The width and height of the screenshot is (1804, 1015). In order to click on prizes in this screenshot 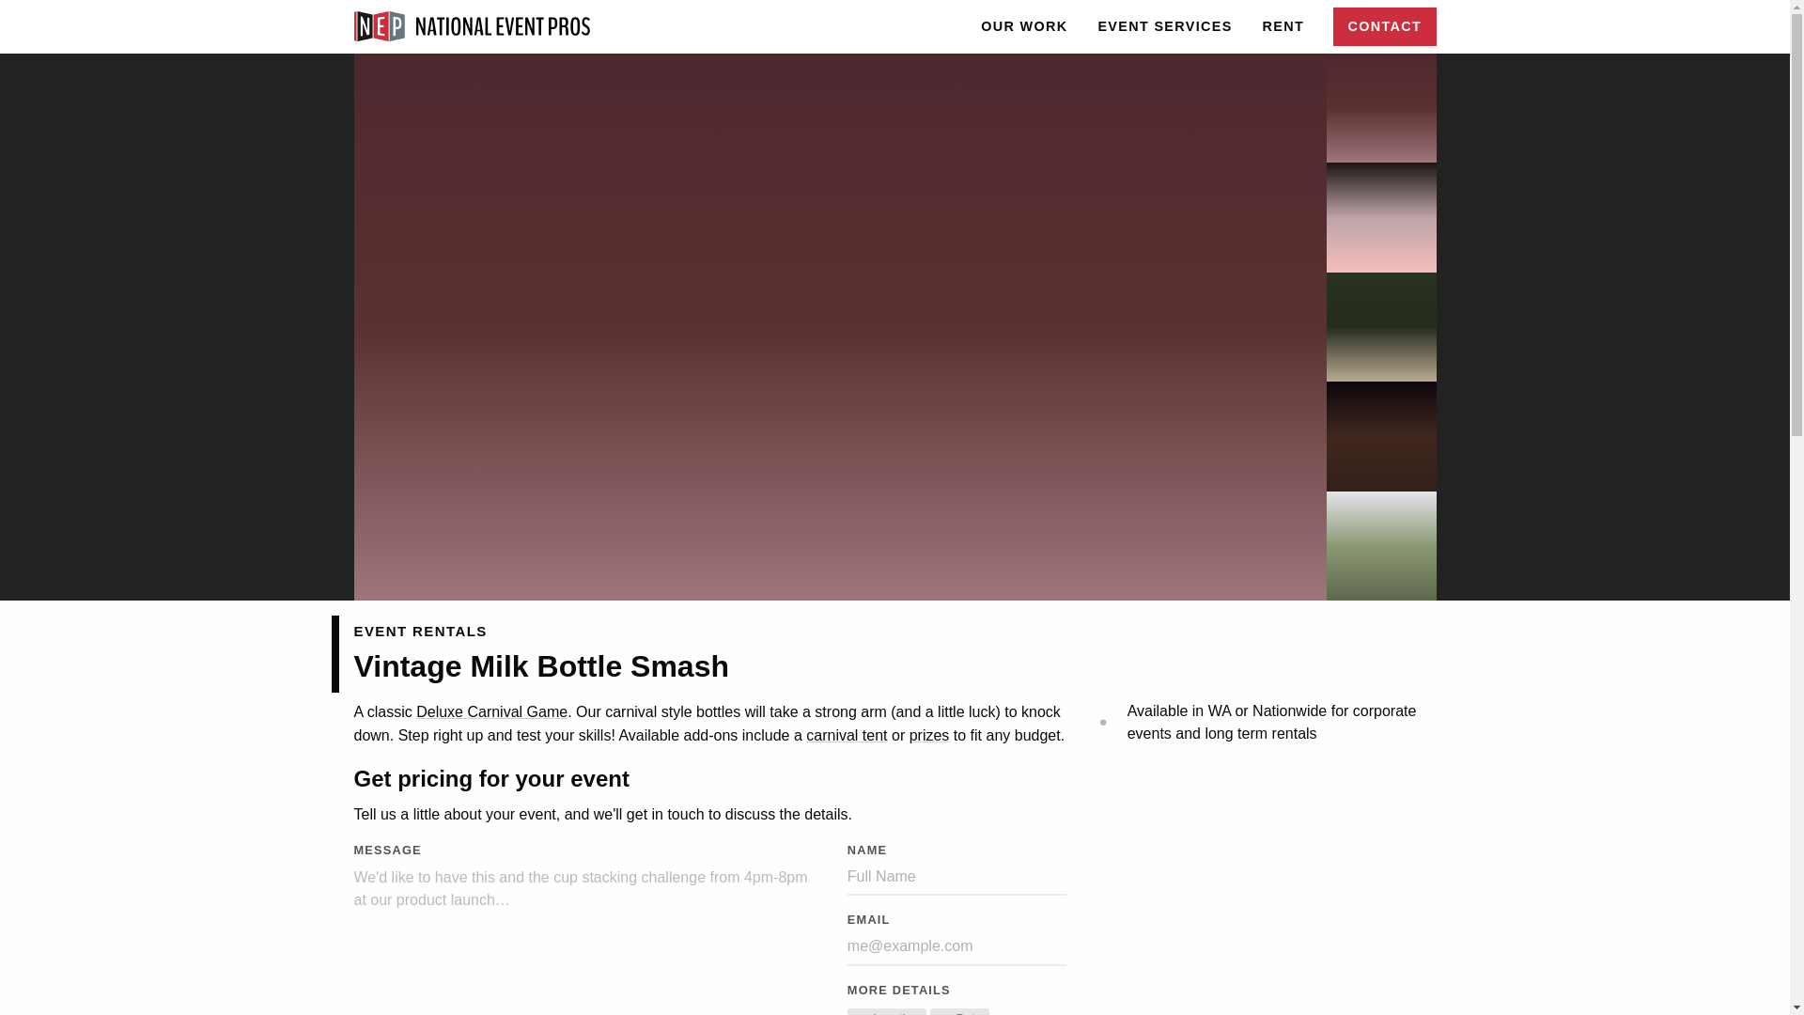, I will do `click(929, 735)`.